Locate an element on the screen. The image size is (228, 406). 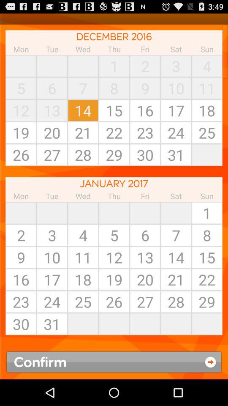
select the date 9 of january is located at coordinates (21, 257).